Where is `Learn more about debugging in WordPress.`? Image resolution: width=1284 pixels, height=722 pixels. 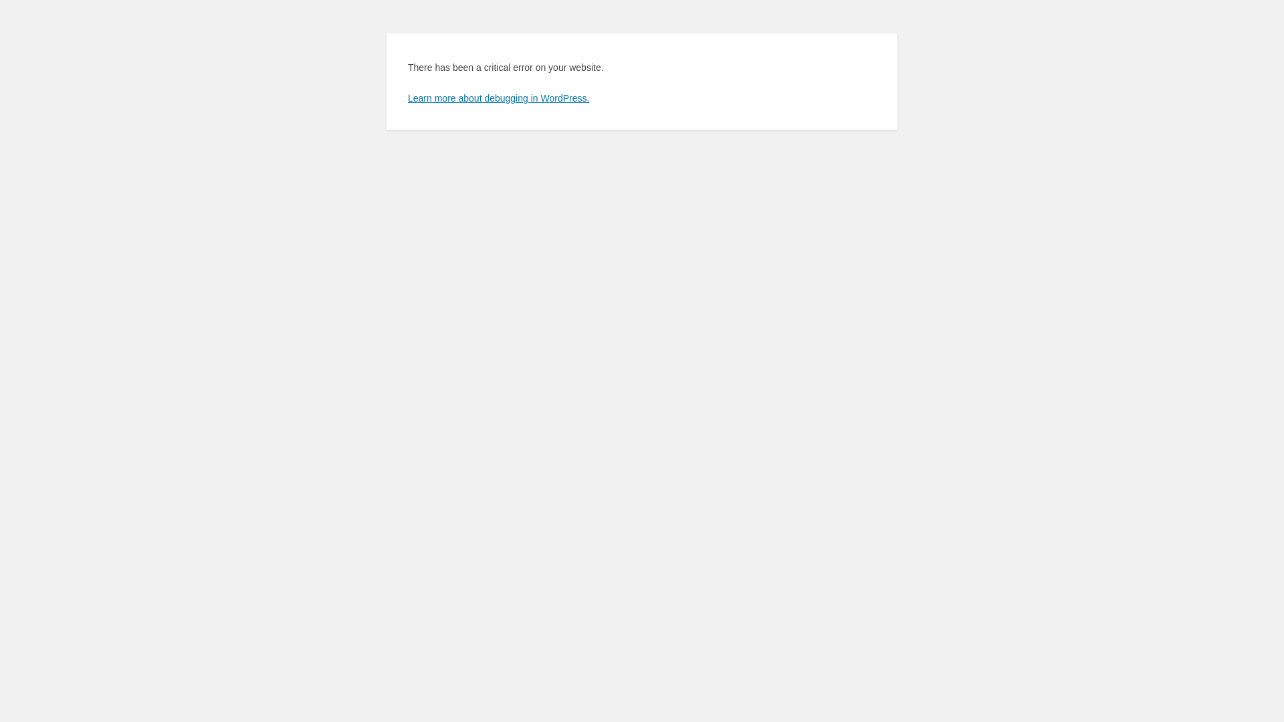
Learn more about debugging in WordPress. is located at coordinates (499, 98).